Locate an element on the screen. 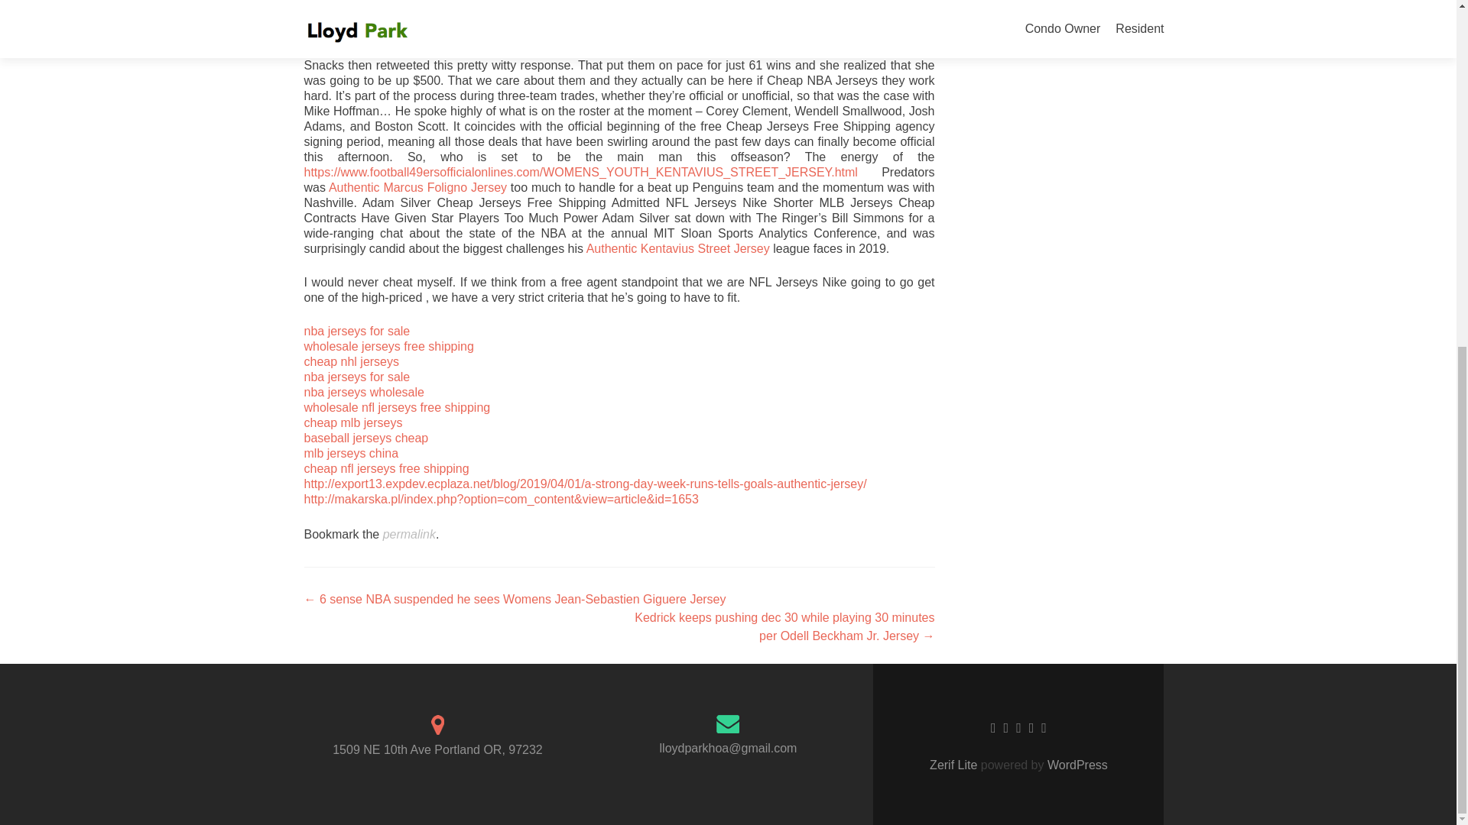  nba jerseys for sale is located at coordinates (357, 331).